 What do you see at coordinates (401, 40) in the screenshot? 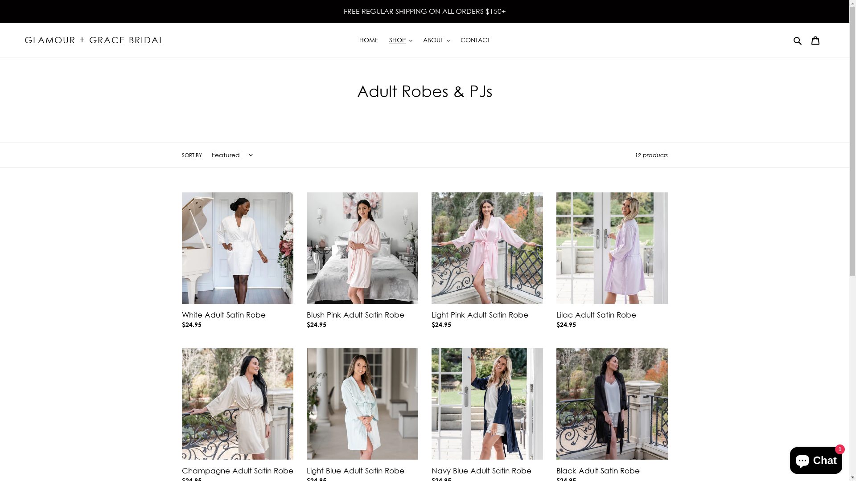
I see `SHOP` at bounding box center [401, 40].